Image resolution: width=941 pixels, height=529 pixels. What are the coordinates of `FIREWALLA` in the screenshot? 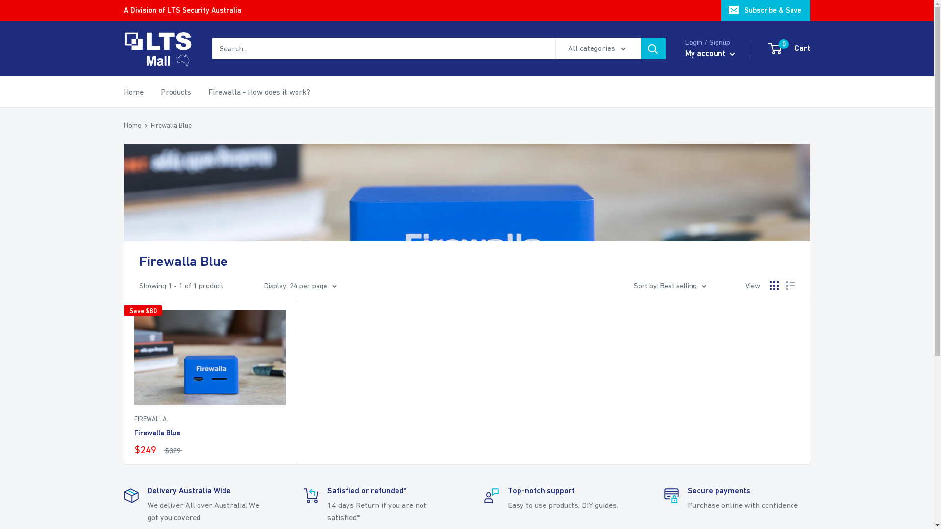 It's located at (210, 419).